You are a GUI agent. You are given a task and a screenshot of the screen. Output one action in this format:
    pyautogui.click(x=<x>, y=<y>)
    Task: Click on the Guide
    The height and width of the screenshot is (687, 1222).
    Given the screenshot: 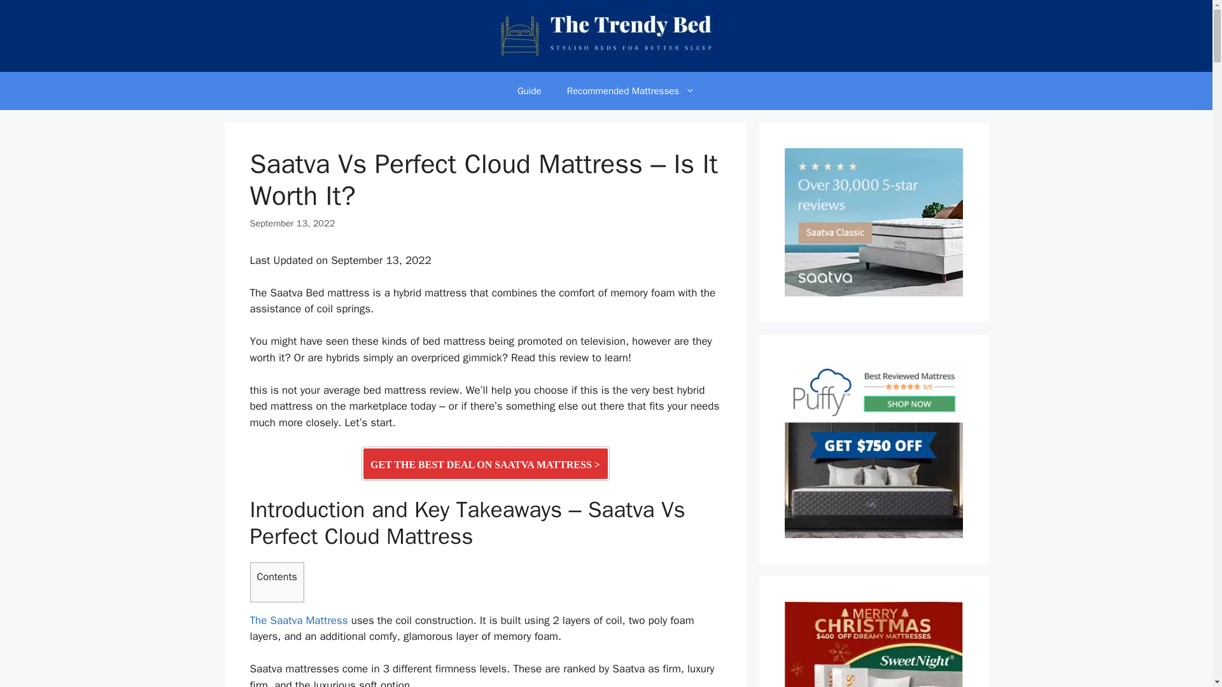 What is the action you would take?
    pyautogui.click(x=530, y=90)
    